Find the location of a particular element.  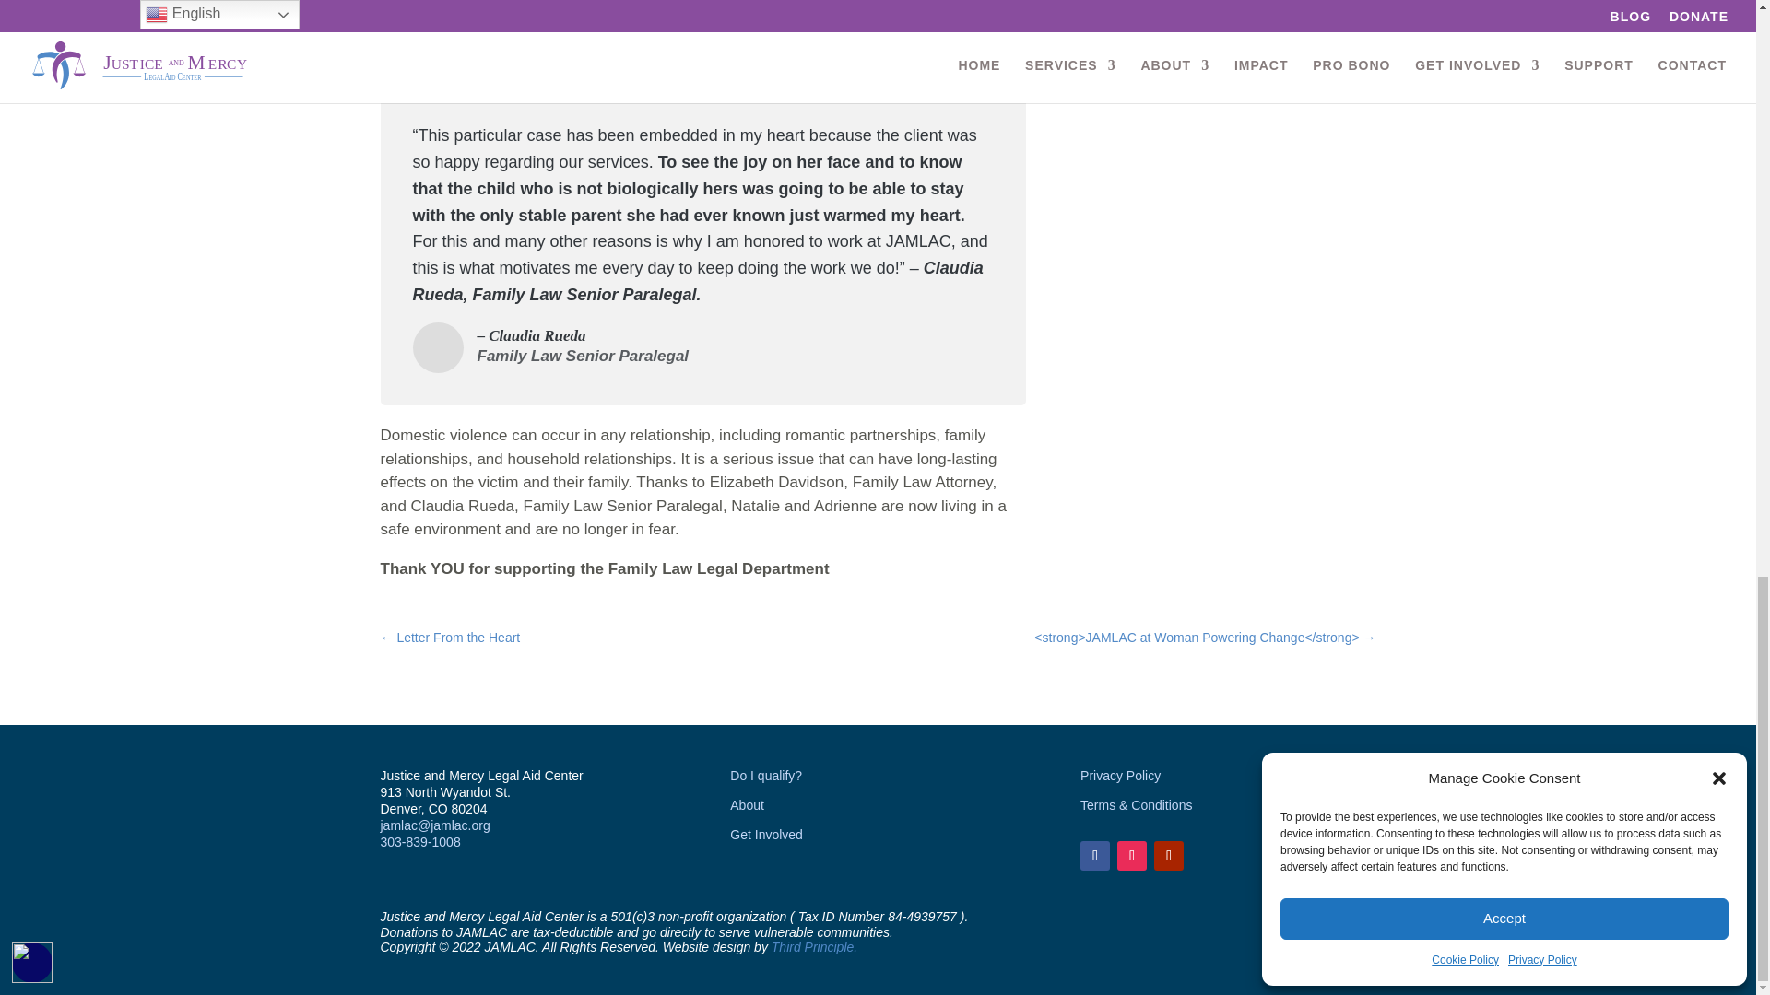

Follow on Instagram is located at coordinates (1132, 855).